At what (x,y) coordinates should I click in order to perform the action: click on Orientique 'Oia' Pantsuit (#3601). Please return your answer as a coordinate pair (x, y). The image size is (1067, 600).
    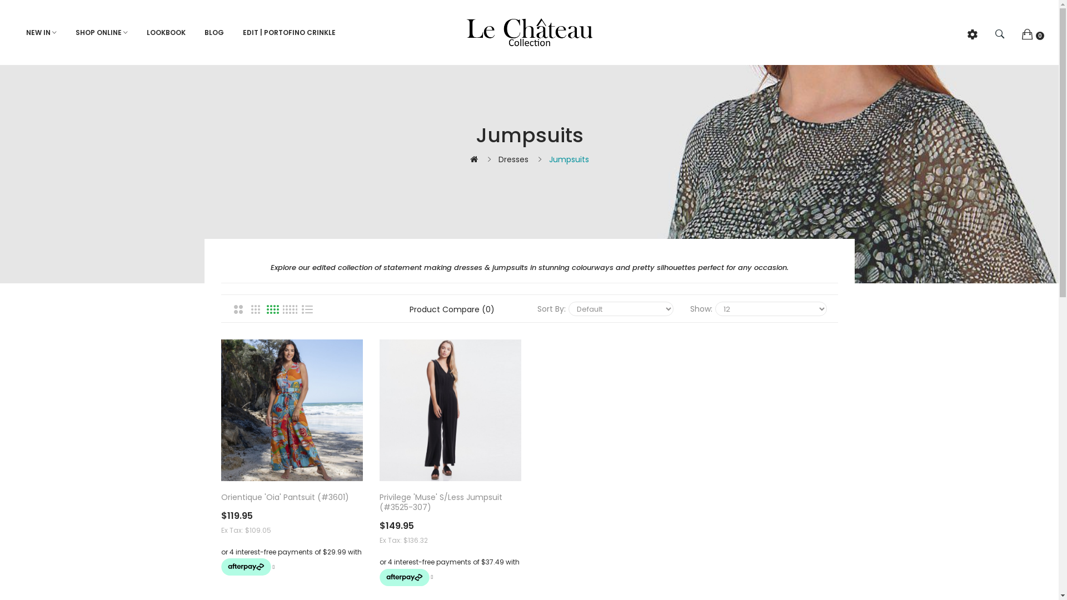
    Looking at the image, I should click on (292, 497).